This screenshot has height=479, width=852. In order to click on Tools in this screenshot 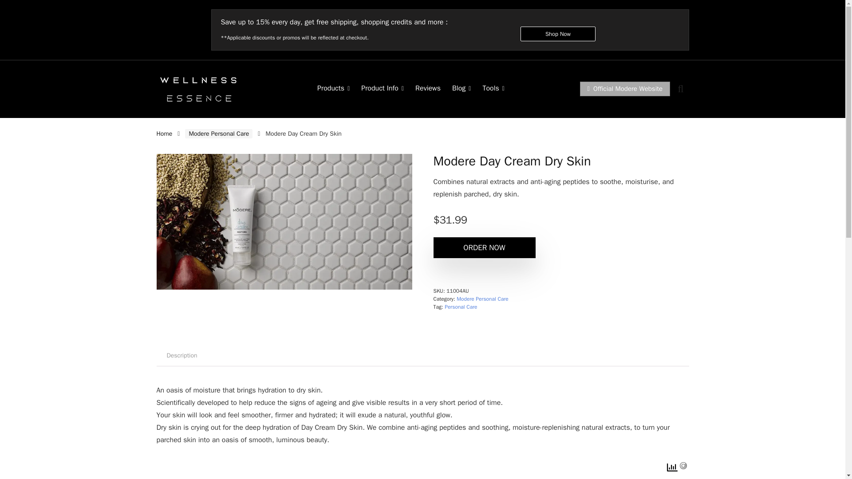, I will do `click(493, 89)`.